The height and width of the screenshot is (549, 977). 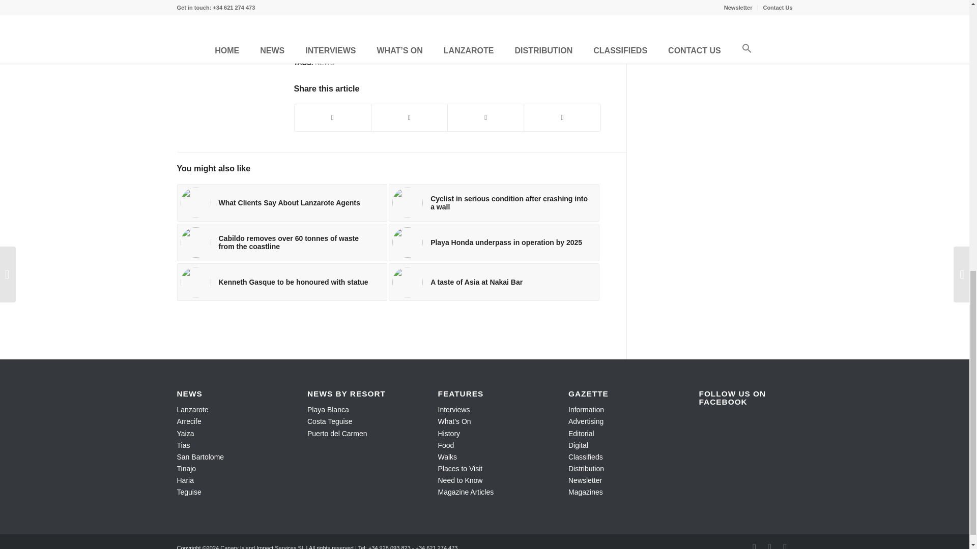 What do you see at coordinates (494, 202) in the screenshot?
I see `Cyclist in serious condition after crashing into a wall` at bounding box center [494, 202].